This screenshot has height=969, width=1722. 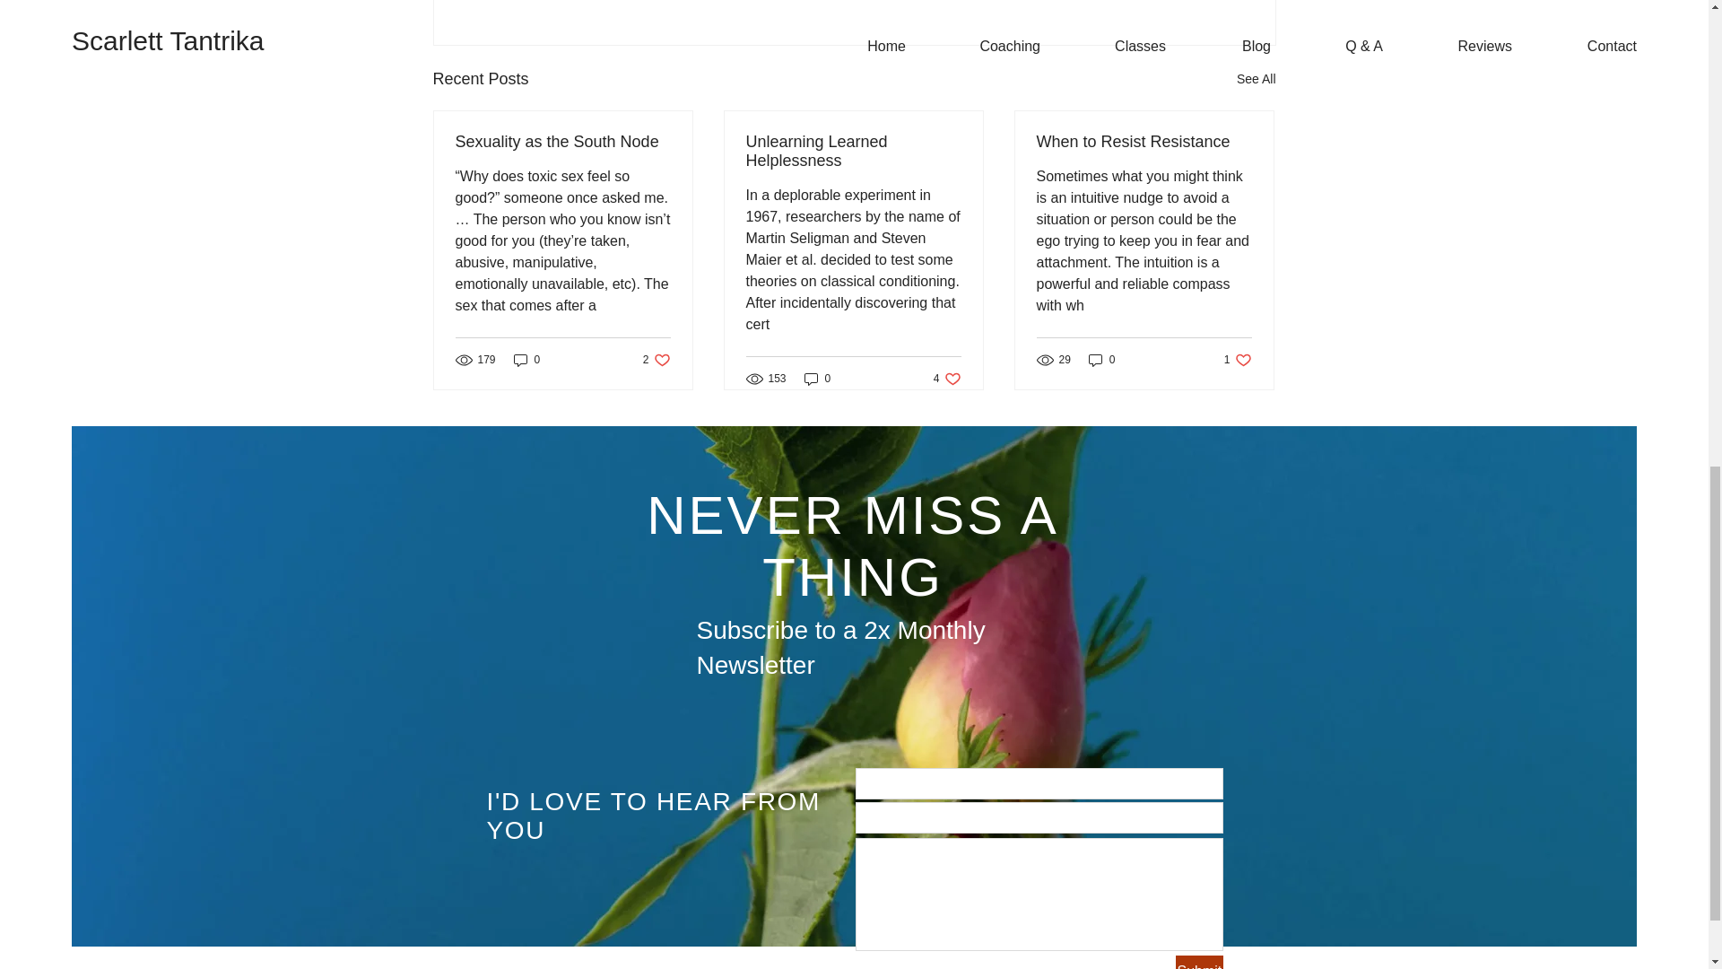 I want to click on 0, so click(x=853, y=151).